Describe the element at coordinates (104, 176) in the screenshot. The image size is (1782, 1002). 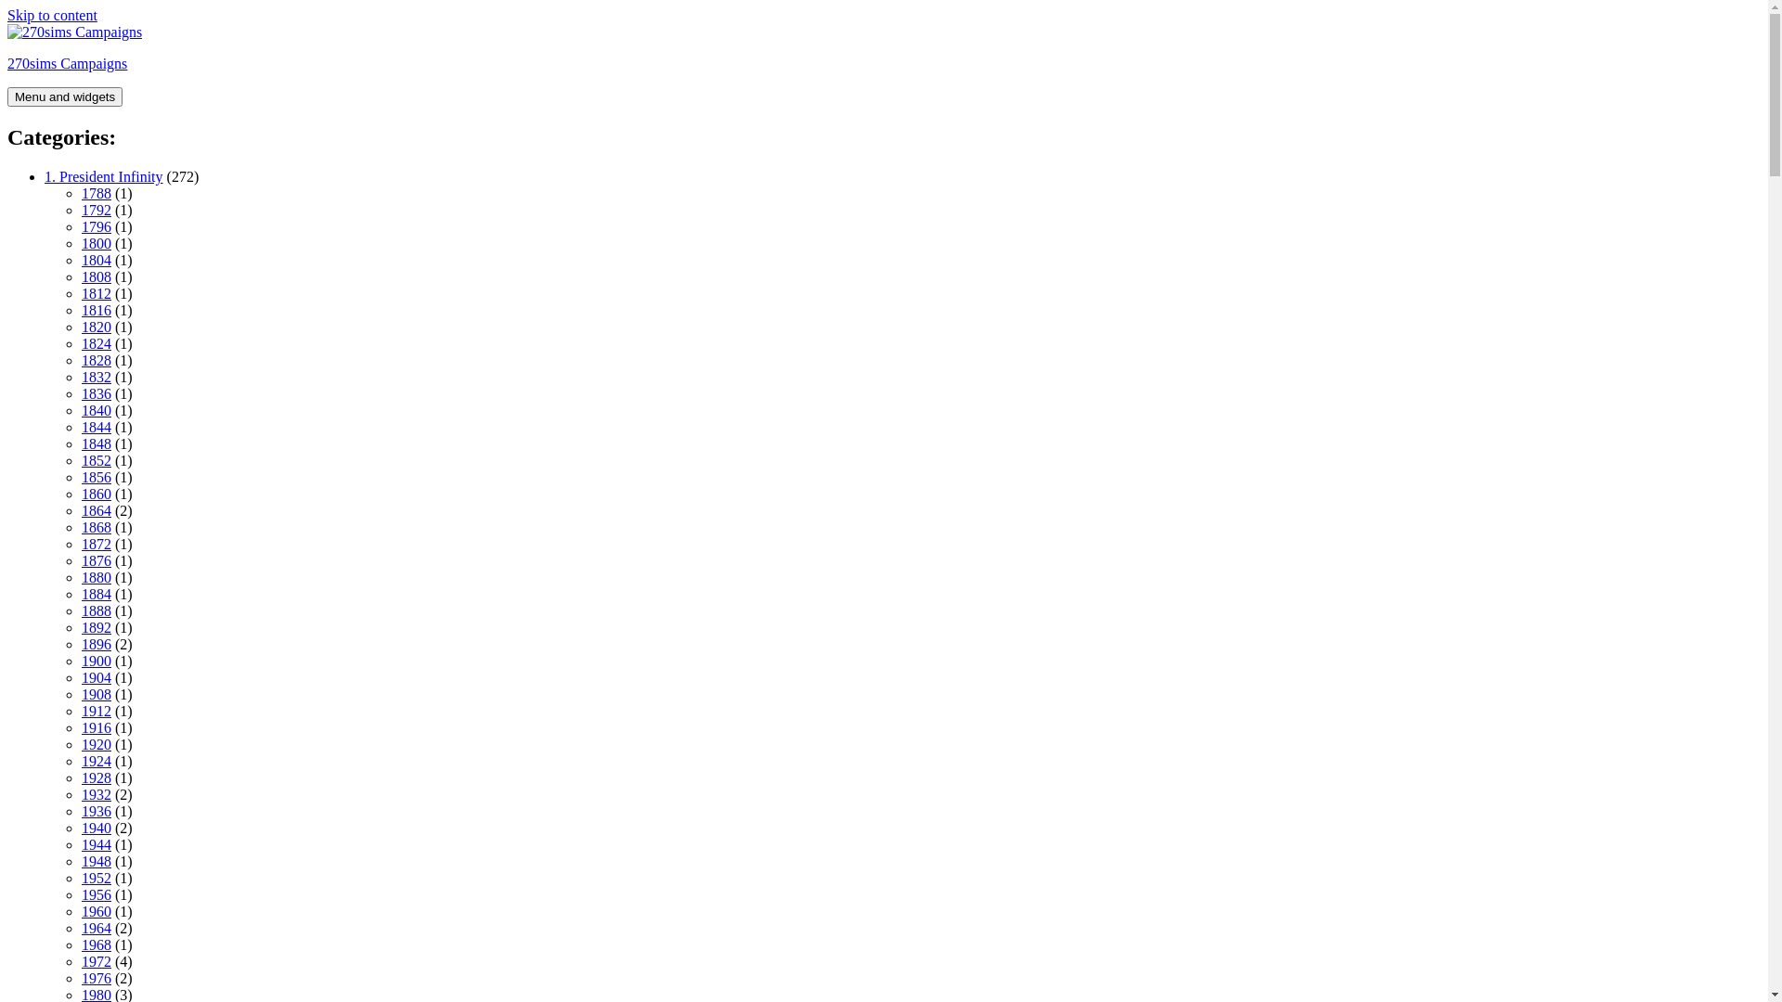
I see `1. President Infinity` at that location.